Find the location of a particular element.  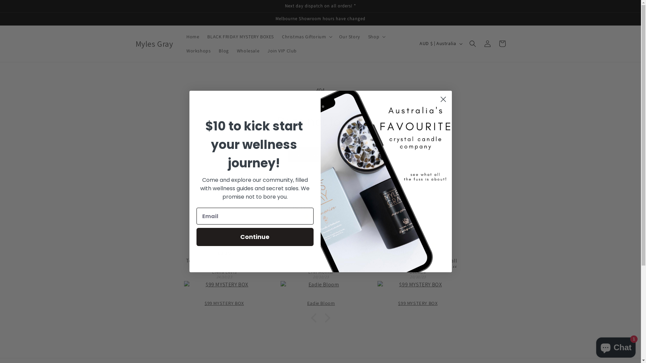

Workshops is located at coordinates (199, 51).